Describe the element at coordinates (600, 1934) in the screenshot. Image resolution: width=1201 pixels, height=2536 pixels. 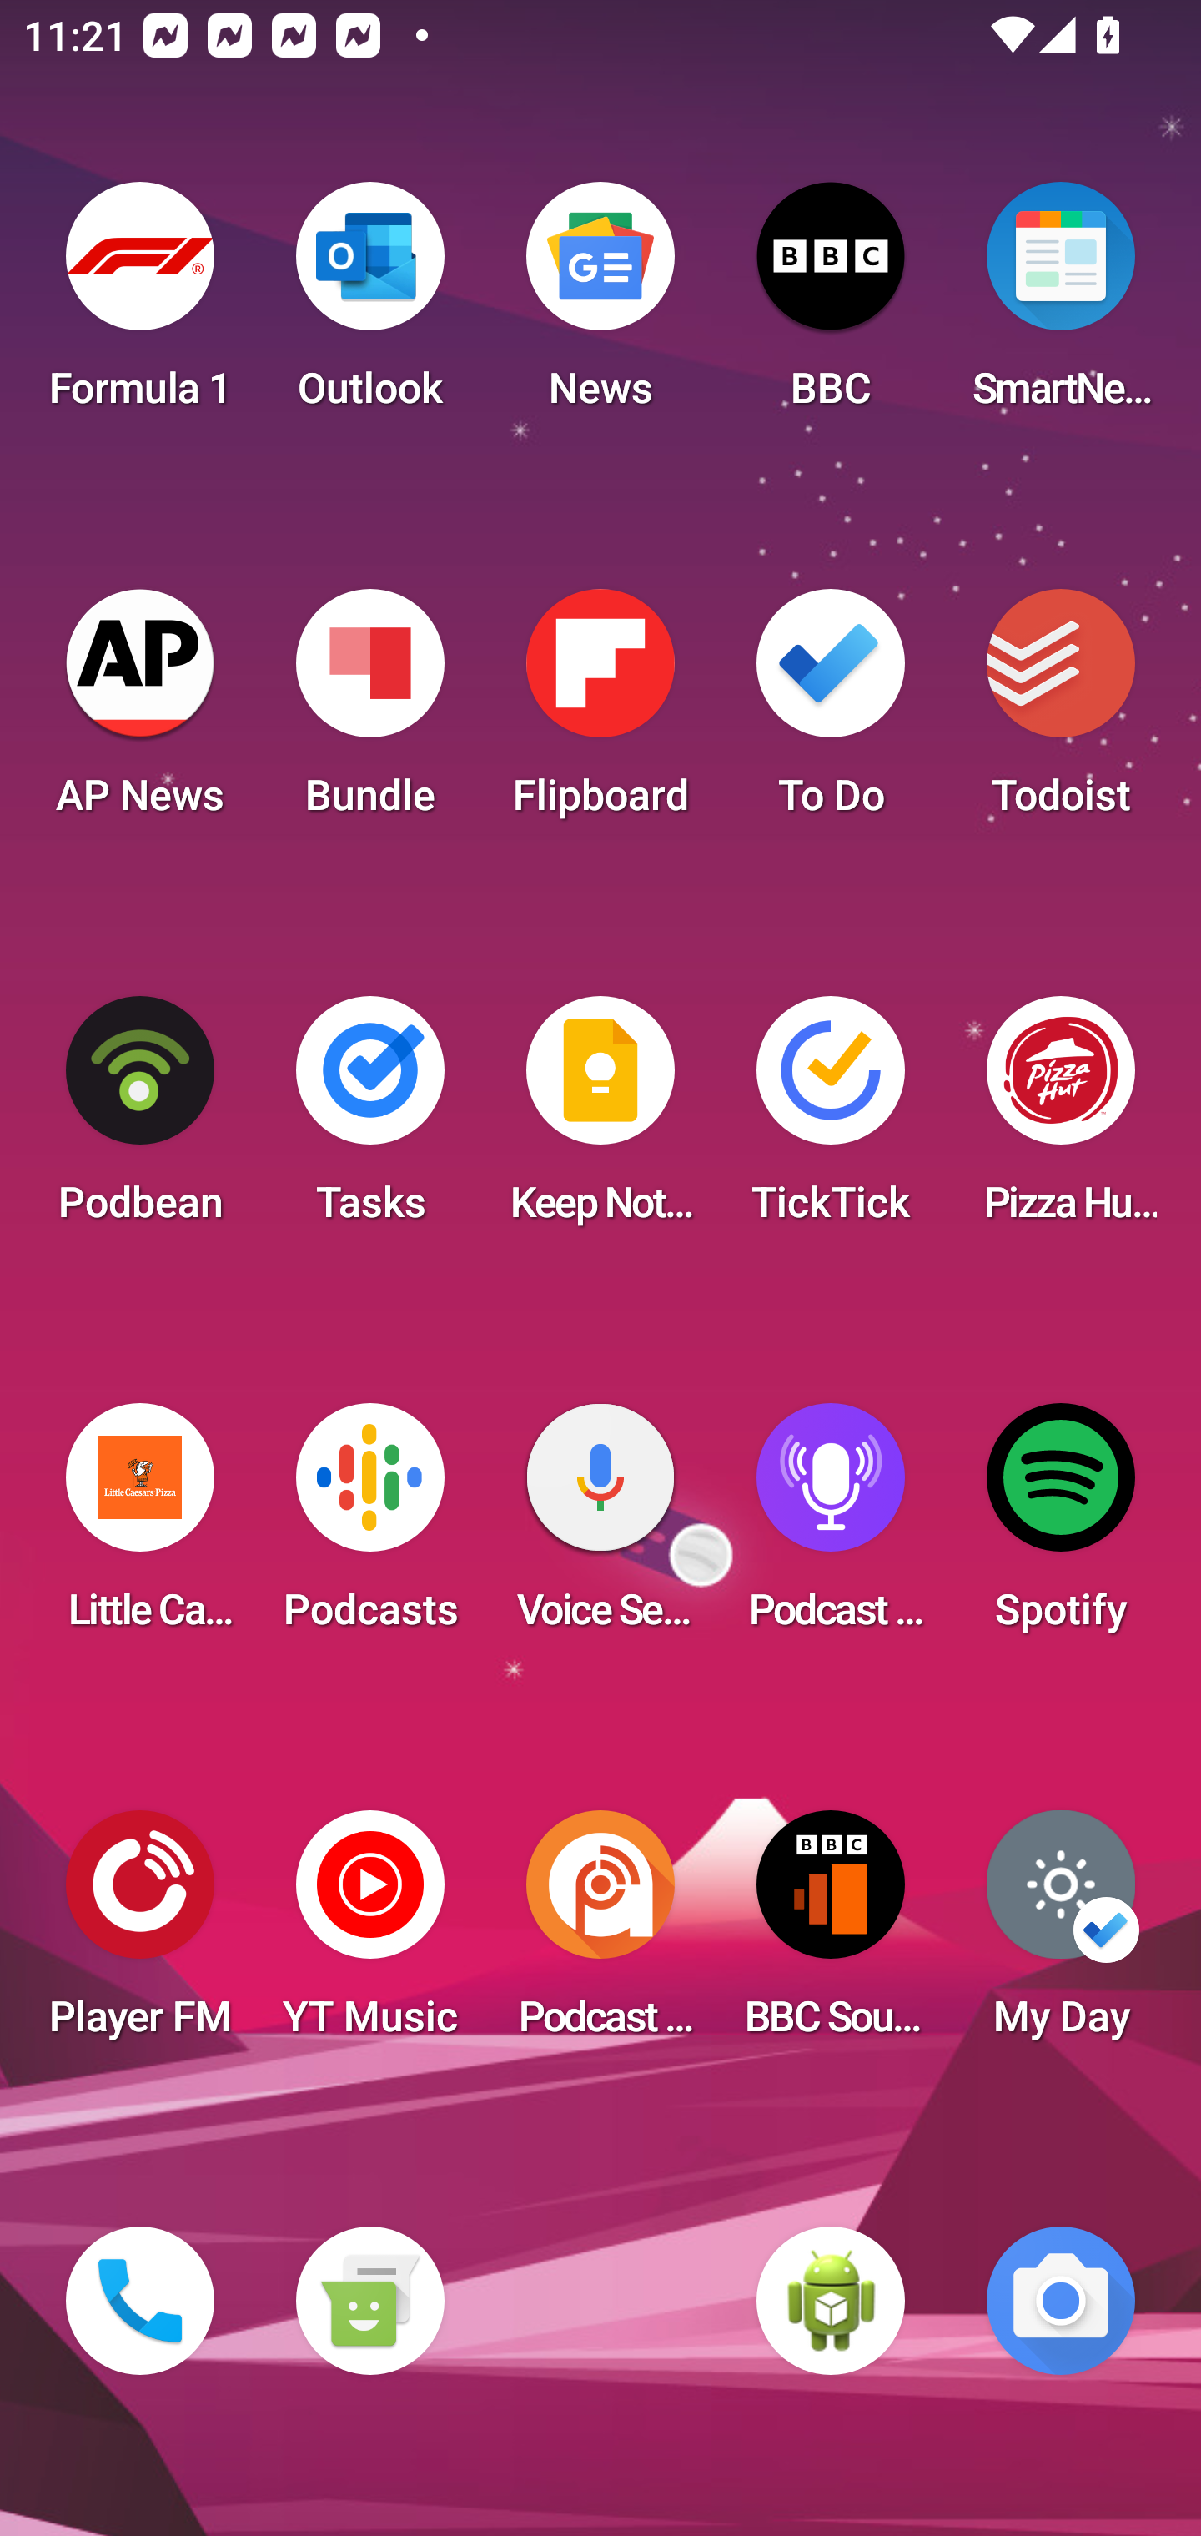
I see `Podcast Addict` at that location.